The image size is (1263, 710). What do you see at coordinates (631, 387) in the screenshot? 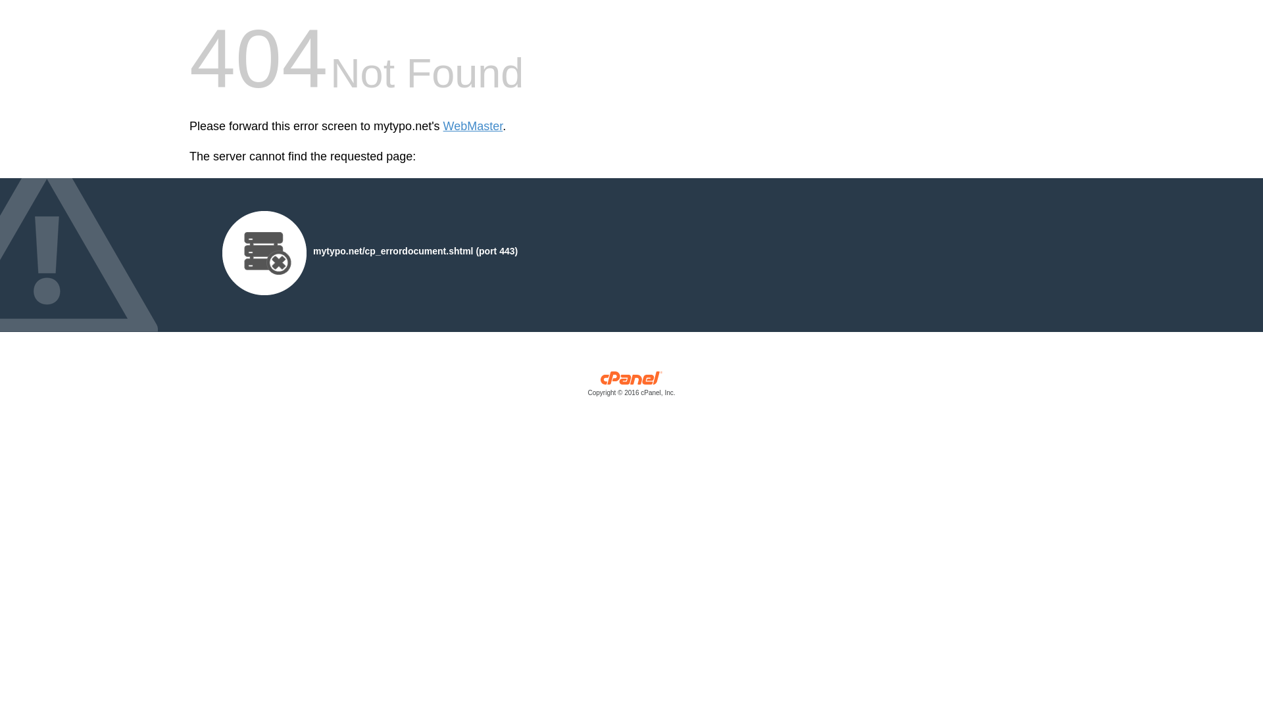
I see `cPanel, Inc.` at bounding box center [631, 387].